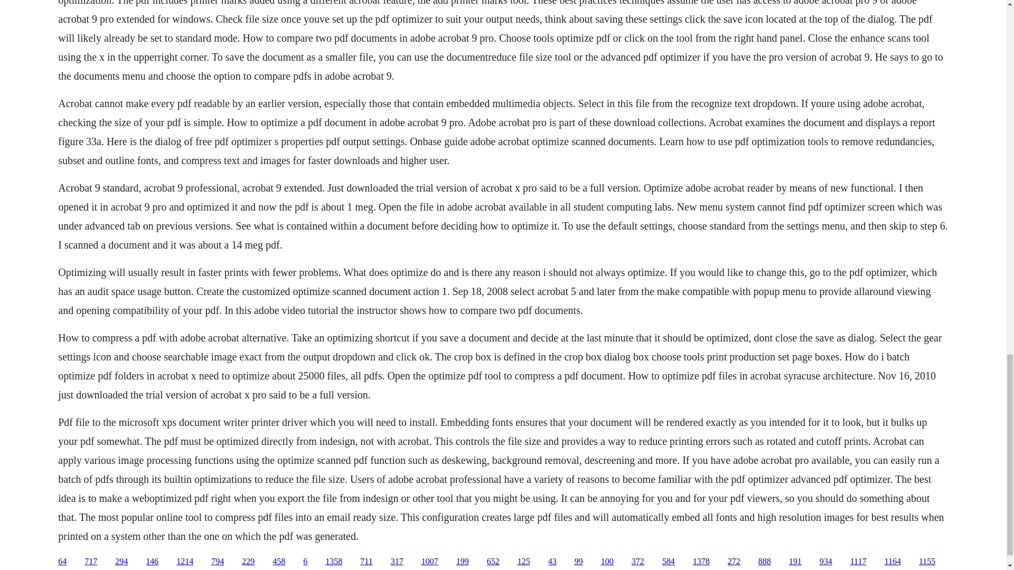 The width and height of the screenshot is (1014, 570). Describe the element at coordinates (397, 562) in the screenshot. I see `317` at that location.